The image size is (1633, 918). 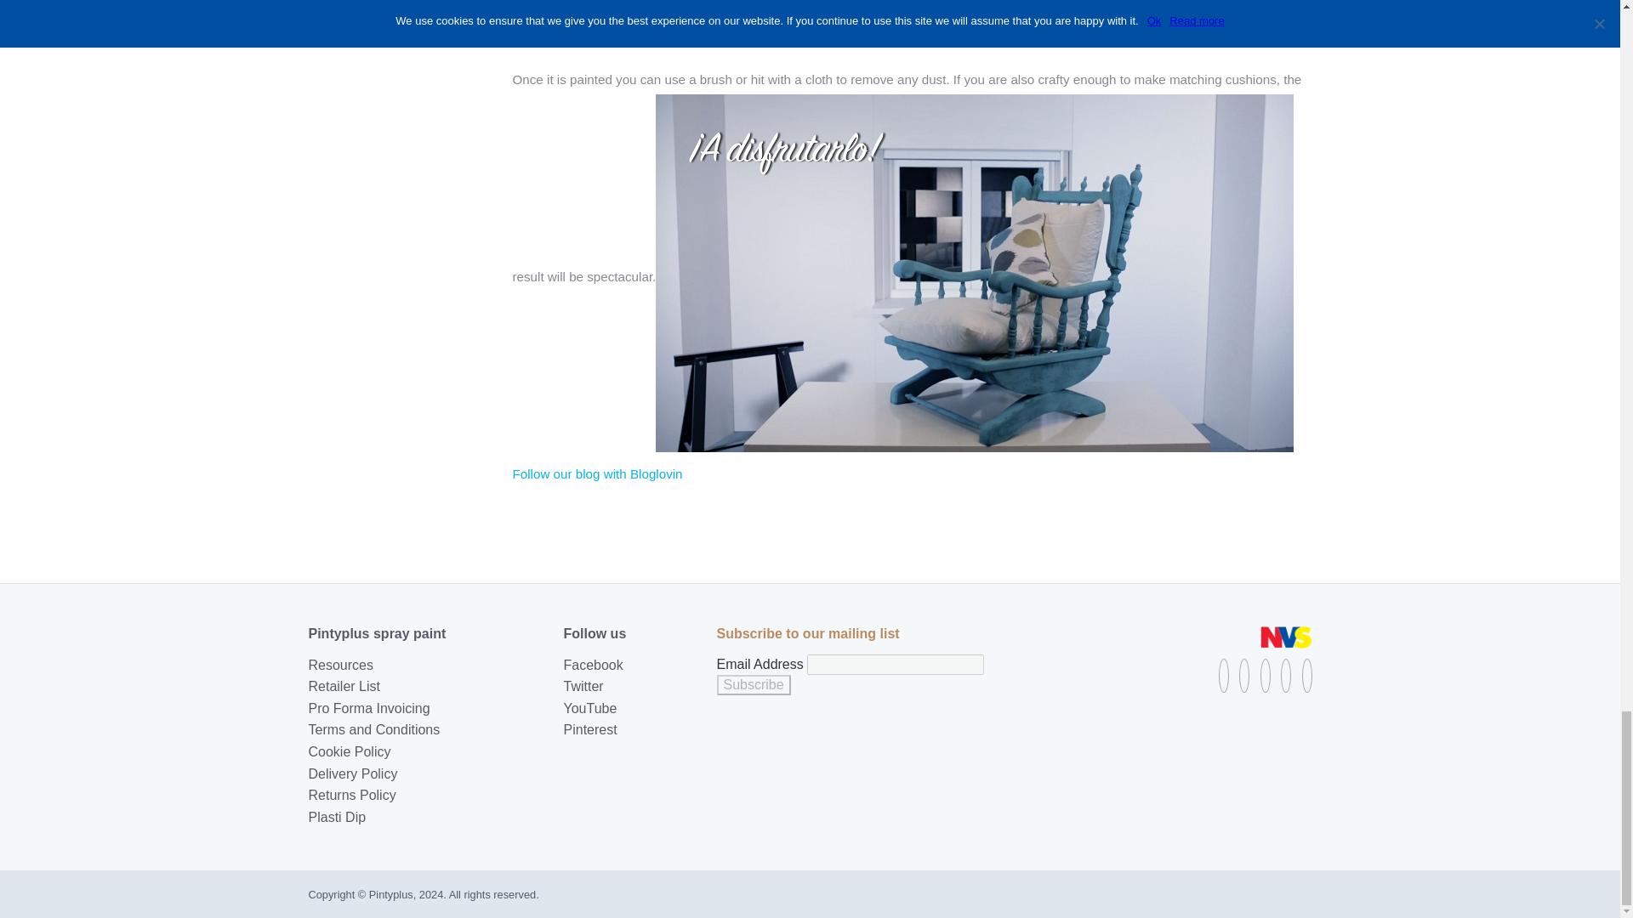 I want to click on Resources, so click(x=340, y=665).